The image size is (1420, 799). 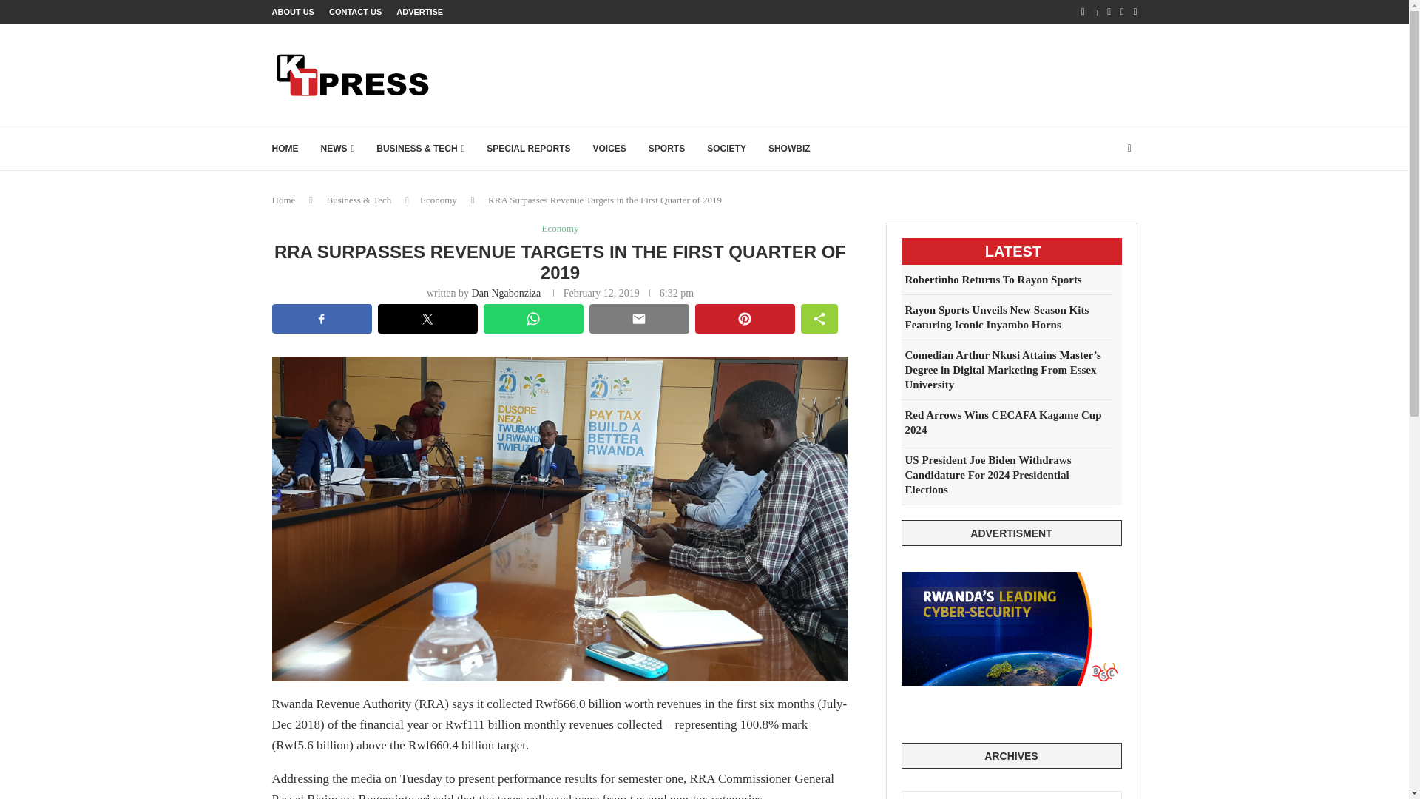 I want to click on HOME, so click(x=285, y=148).